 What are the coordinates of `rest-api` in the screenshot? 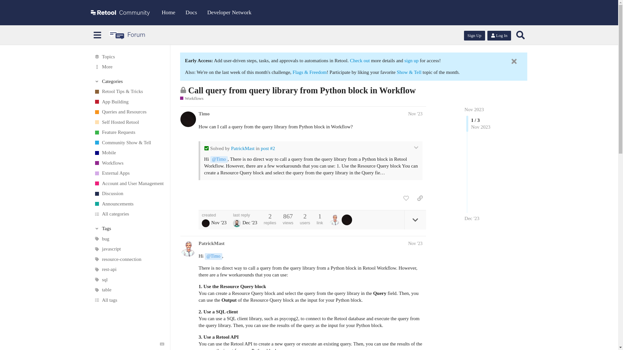 It's located at (129, 270).